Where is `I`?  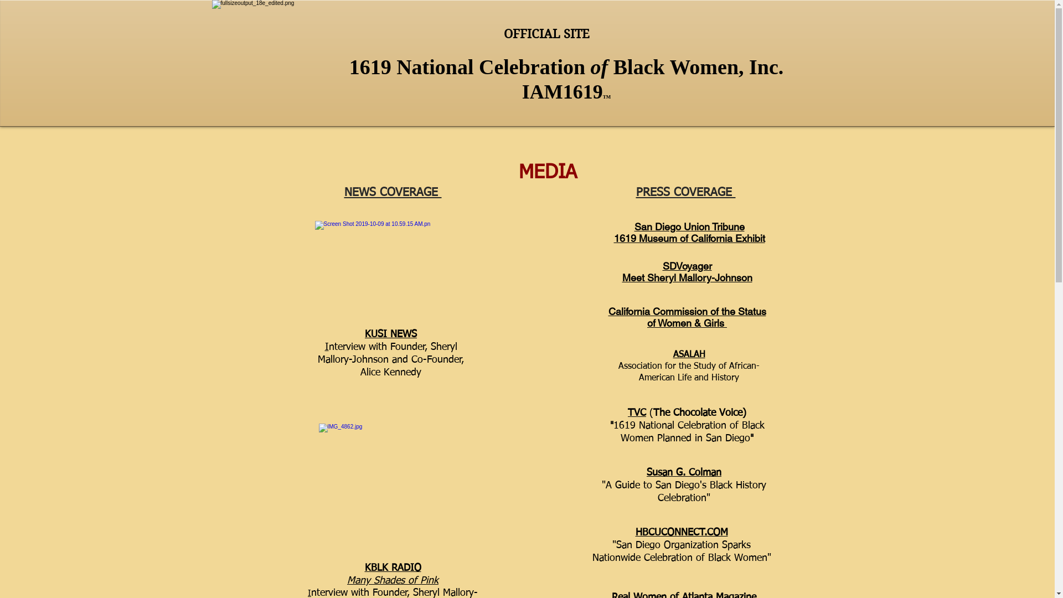 I is located at coordinates (309, 594).